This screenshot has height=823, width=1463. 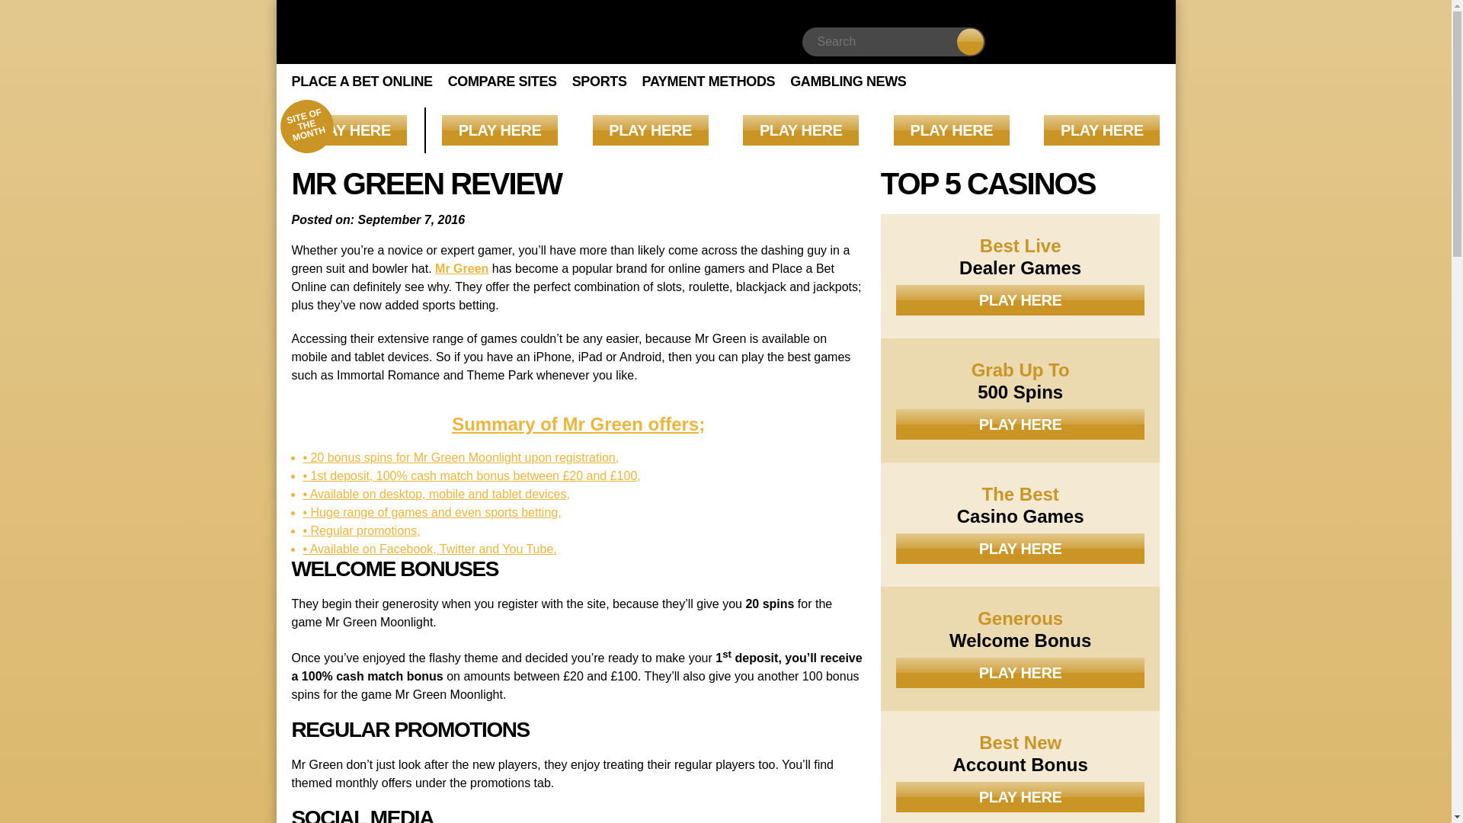 What do you see at coordinates (847, 81) in the screenshot?
I see `GAMBLING NEWS` at bounding box center [847, 81].